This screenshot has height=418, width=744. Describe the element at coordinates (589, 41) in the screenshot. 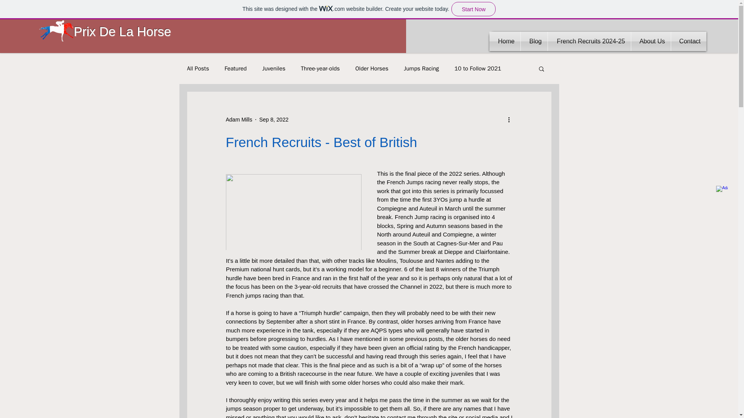

I see `French Recruits 2024-25` at that location.